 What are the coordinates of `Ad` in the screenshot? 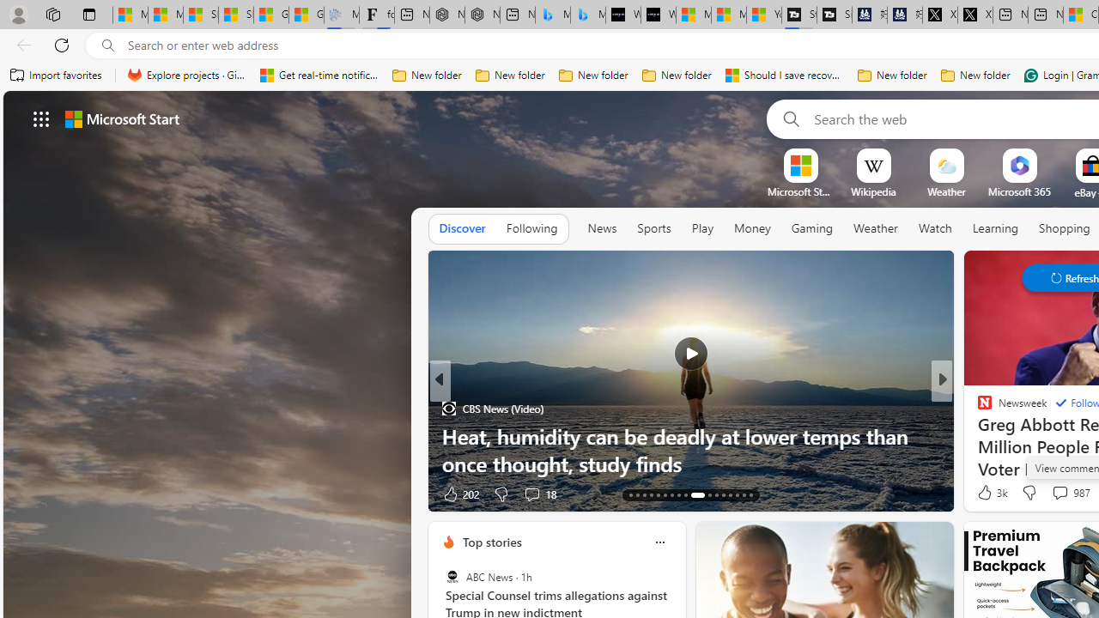 It's located at (981, 494).